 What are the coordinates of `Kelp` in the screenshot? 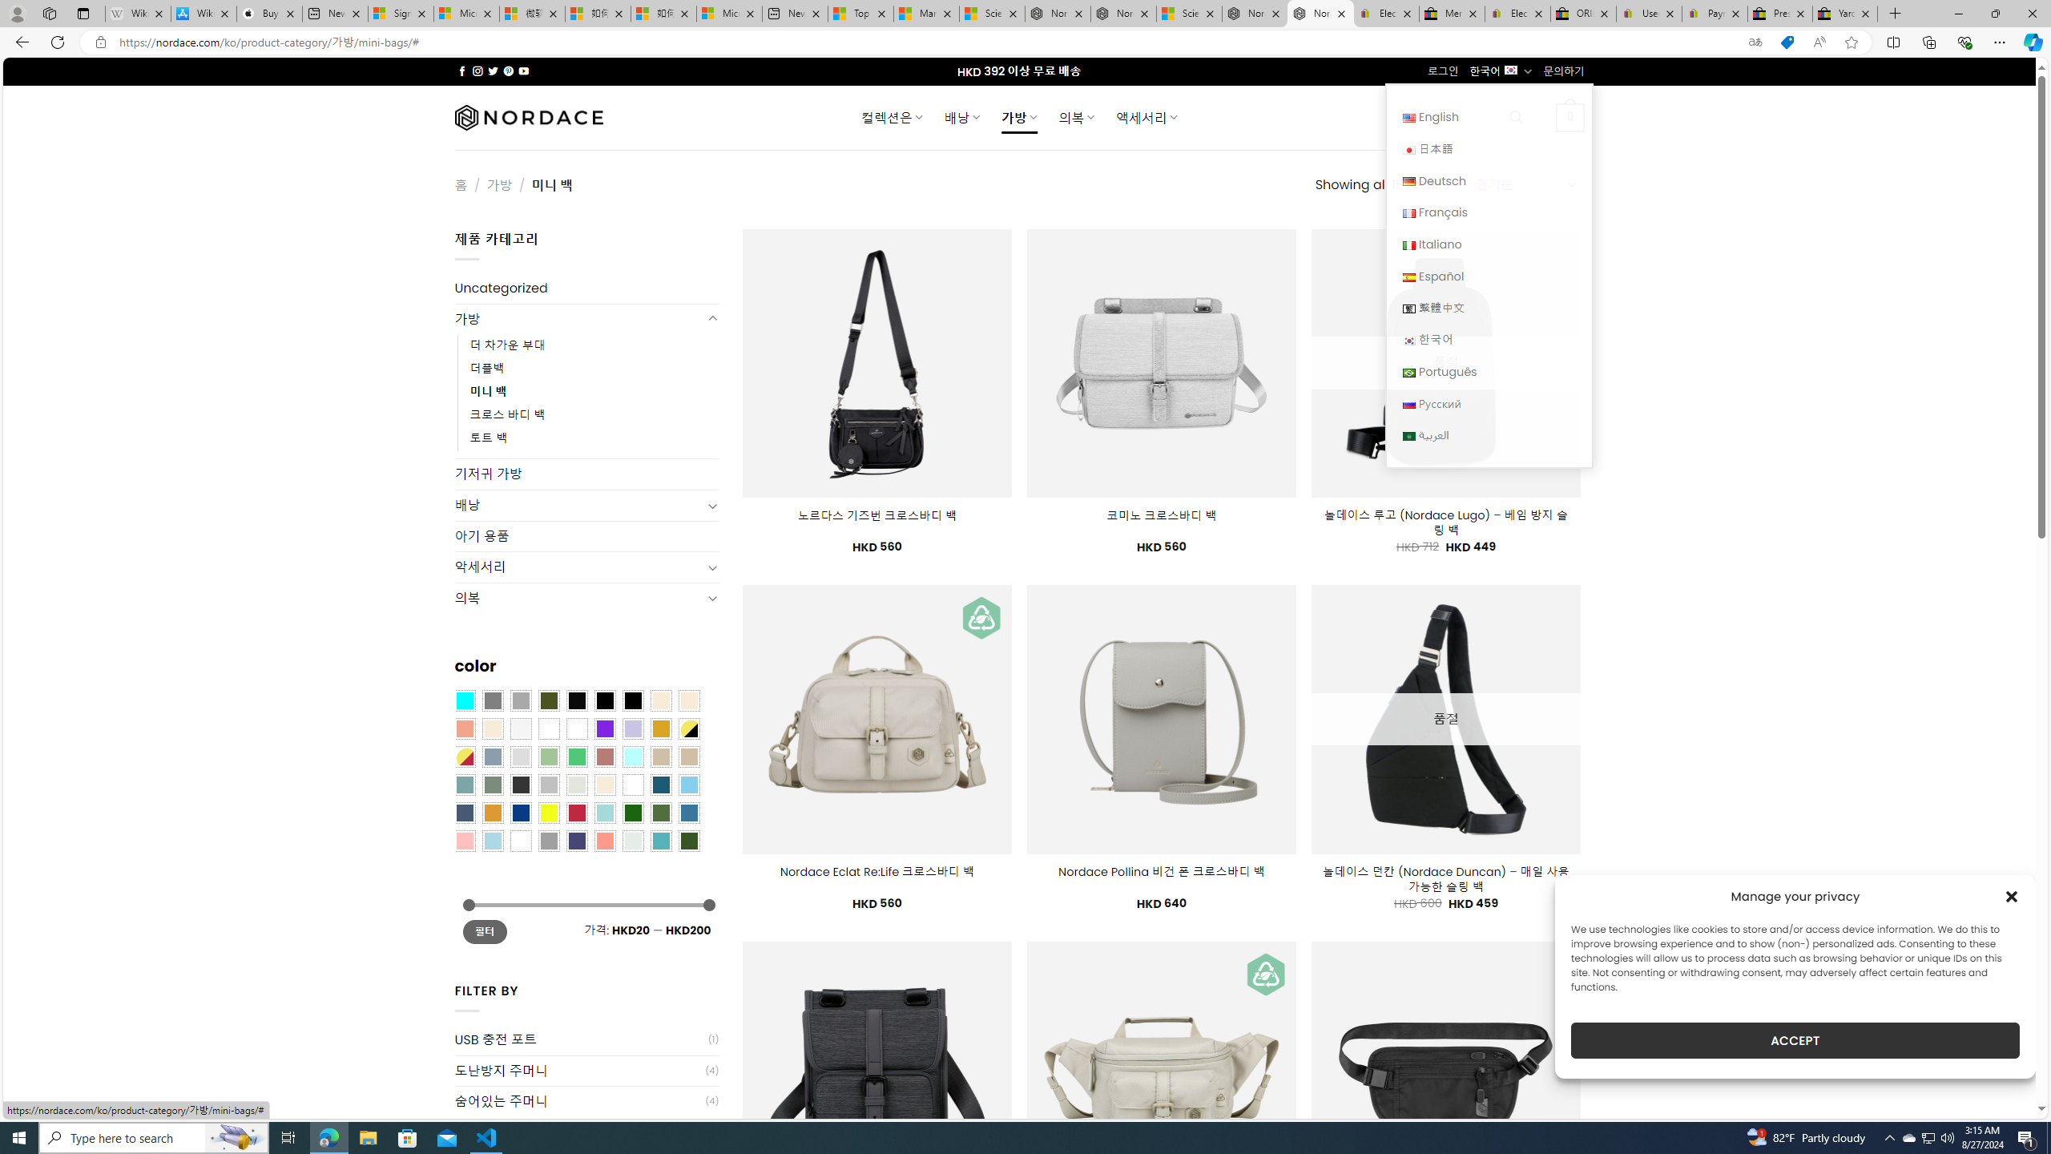 It's located at (576, 729).